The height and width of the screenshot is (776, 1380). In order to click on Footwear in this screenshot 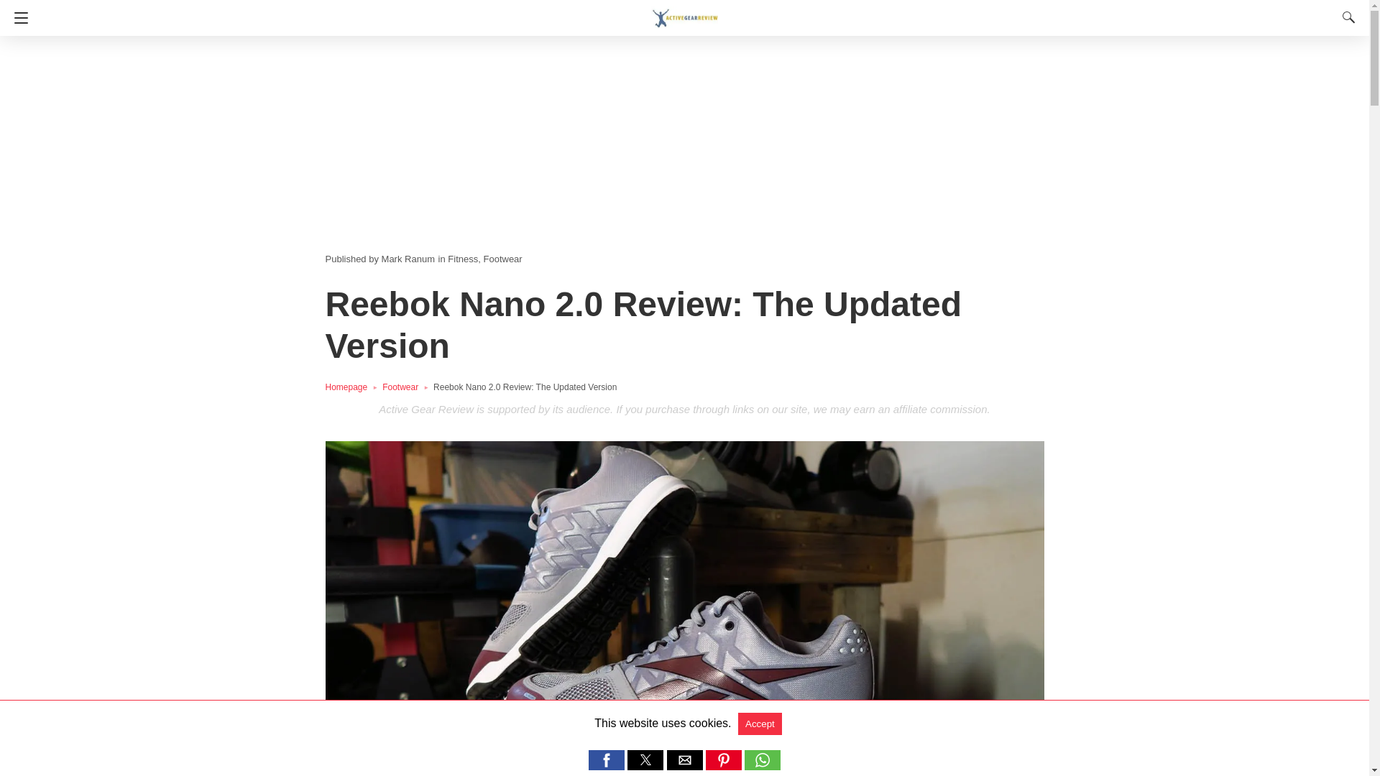, I will do `click(407, 387)`.